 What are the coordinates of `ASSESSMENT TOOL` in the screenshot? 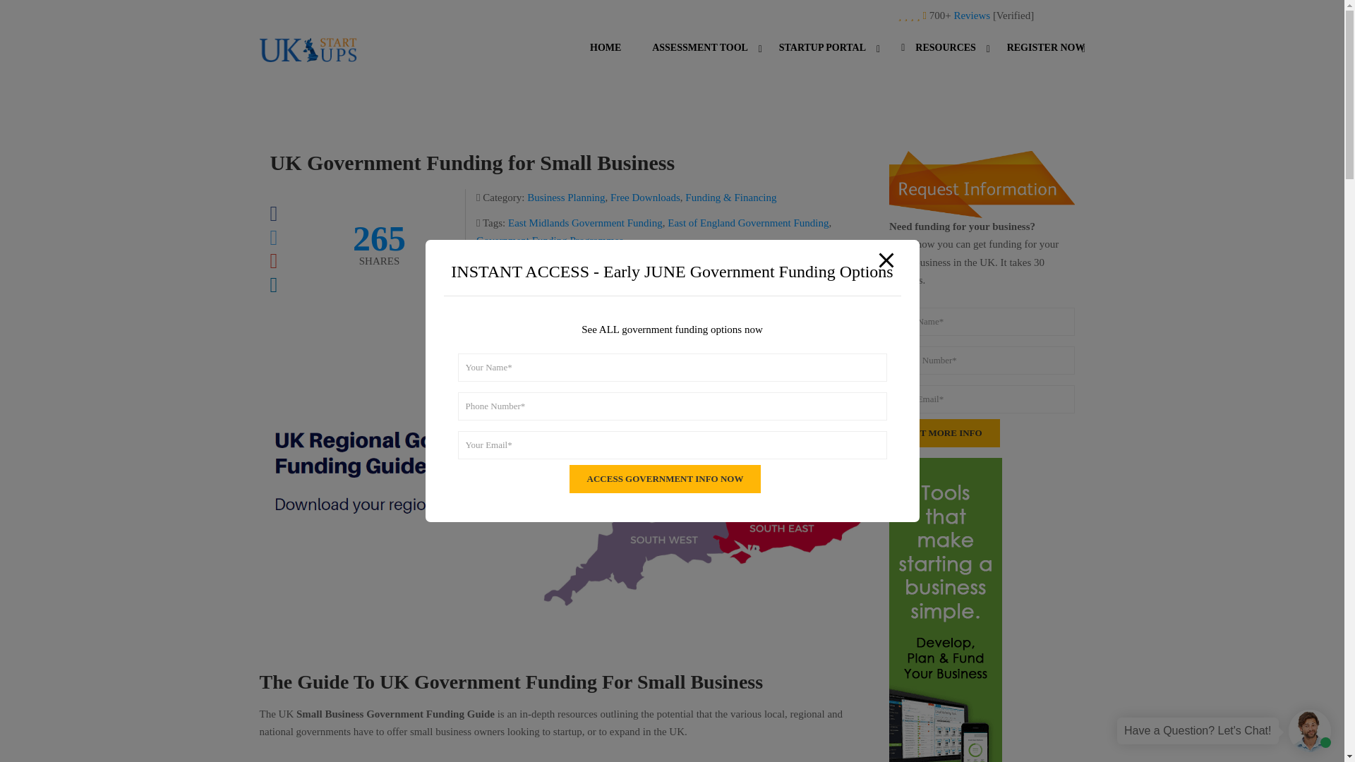 It's located at (700, 58).